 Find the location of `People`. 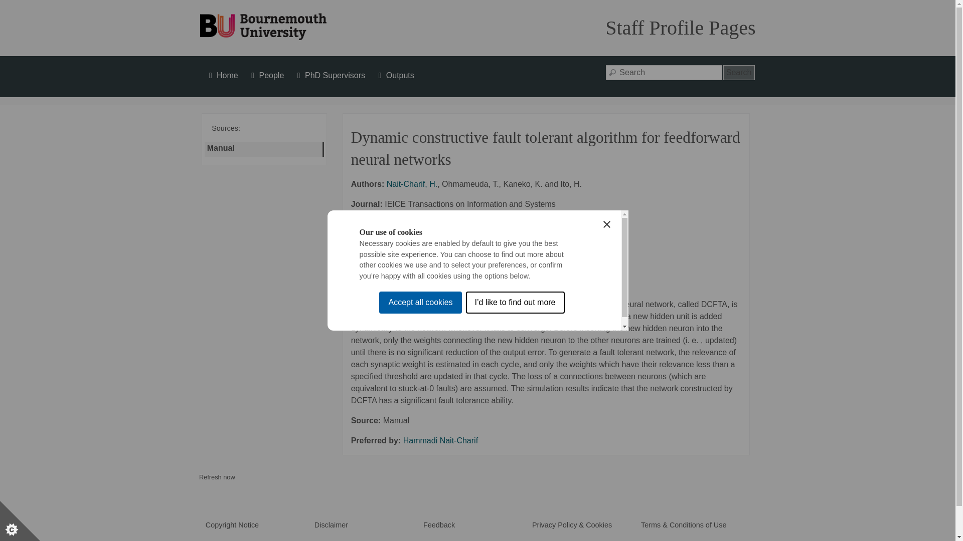

People is located at coordinates (266, 75).